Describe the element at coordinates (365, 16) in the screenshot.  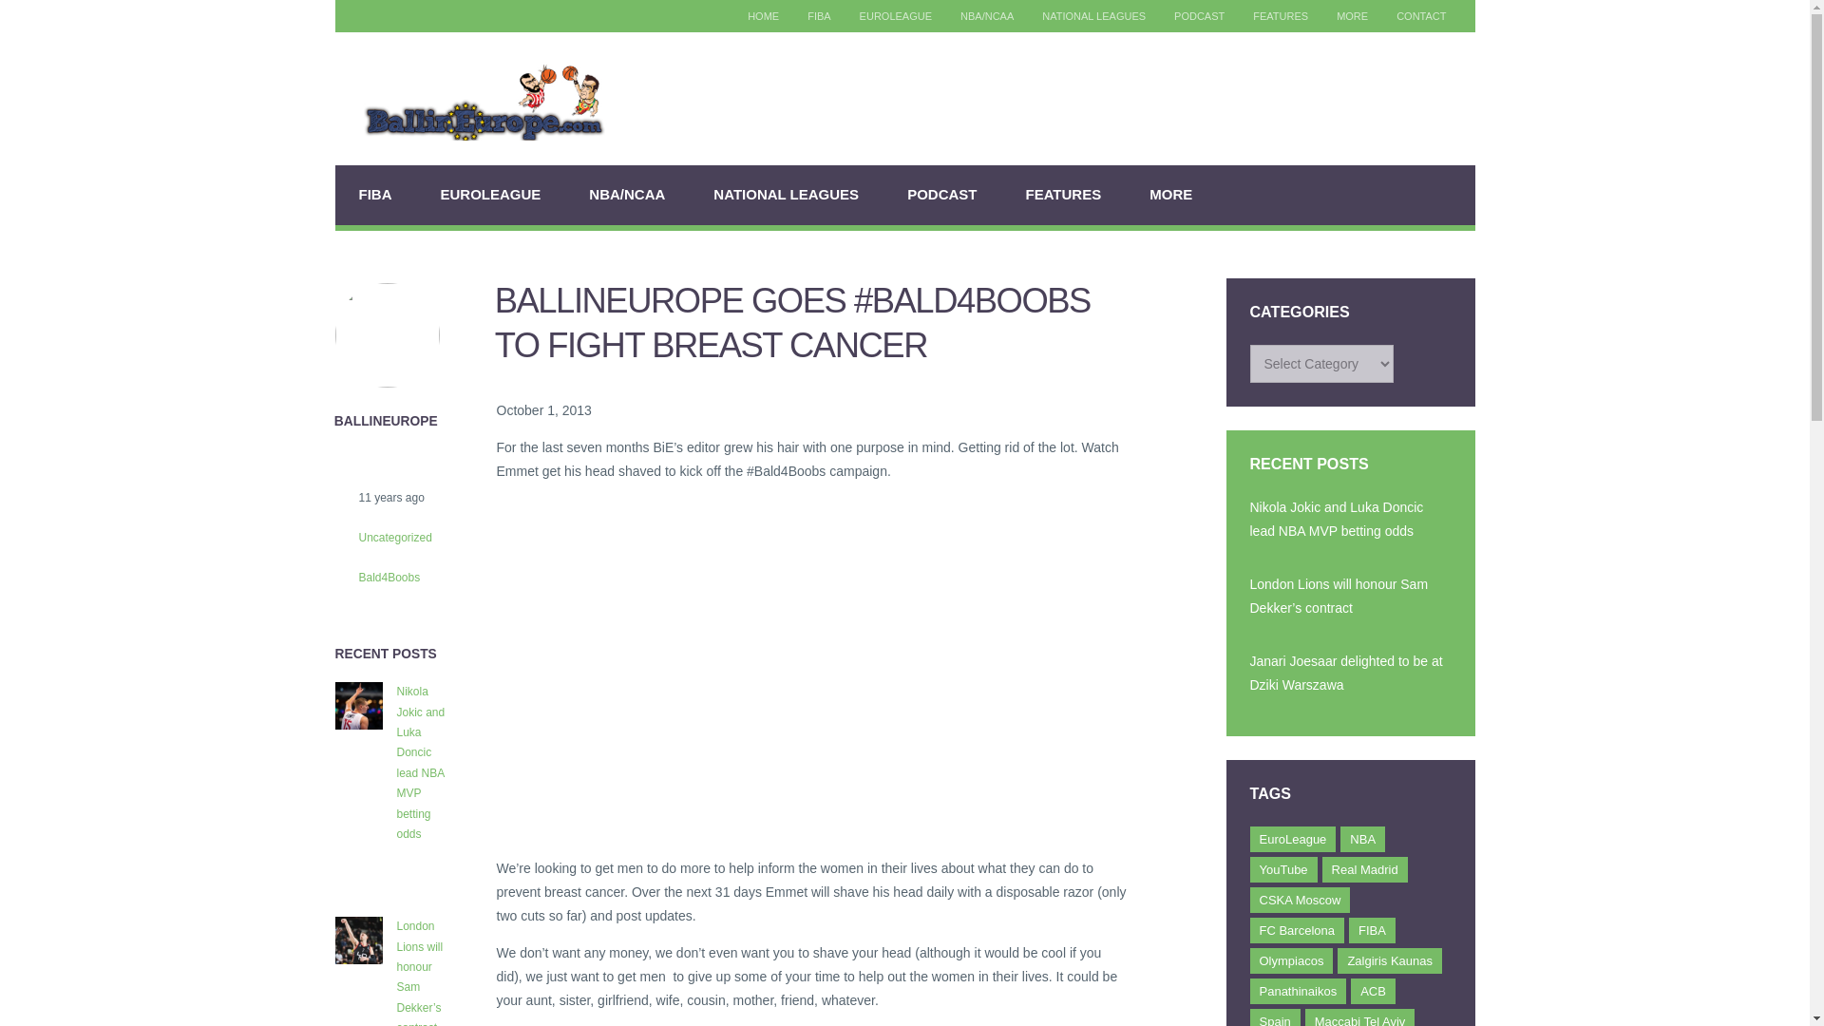
I see `Twitter` at that location.